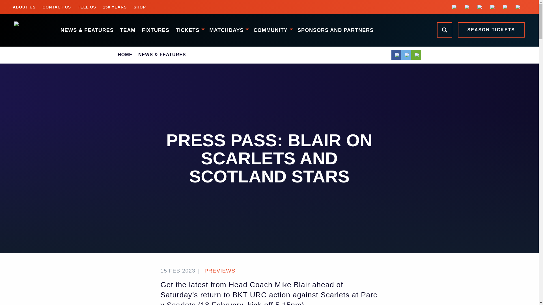 Image resolution: width=543 pixels, height=305 pixels. What do you see at coordinates (127, 30) in the screenshot?
I see `TEAM` at bounding box center [127, 30].